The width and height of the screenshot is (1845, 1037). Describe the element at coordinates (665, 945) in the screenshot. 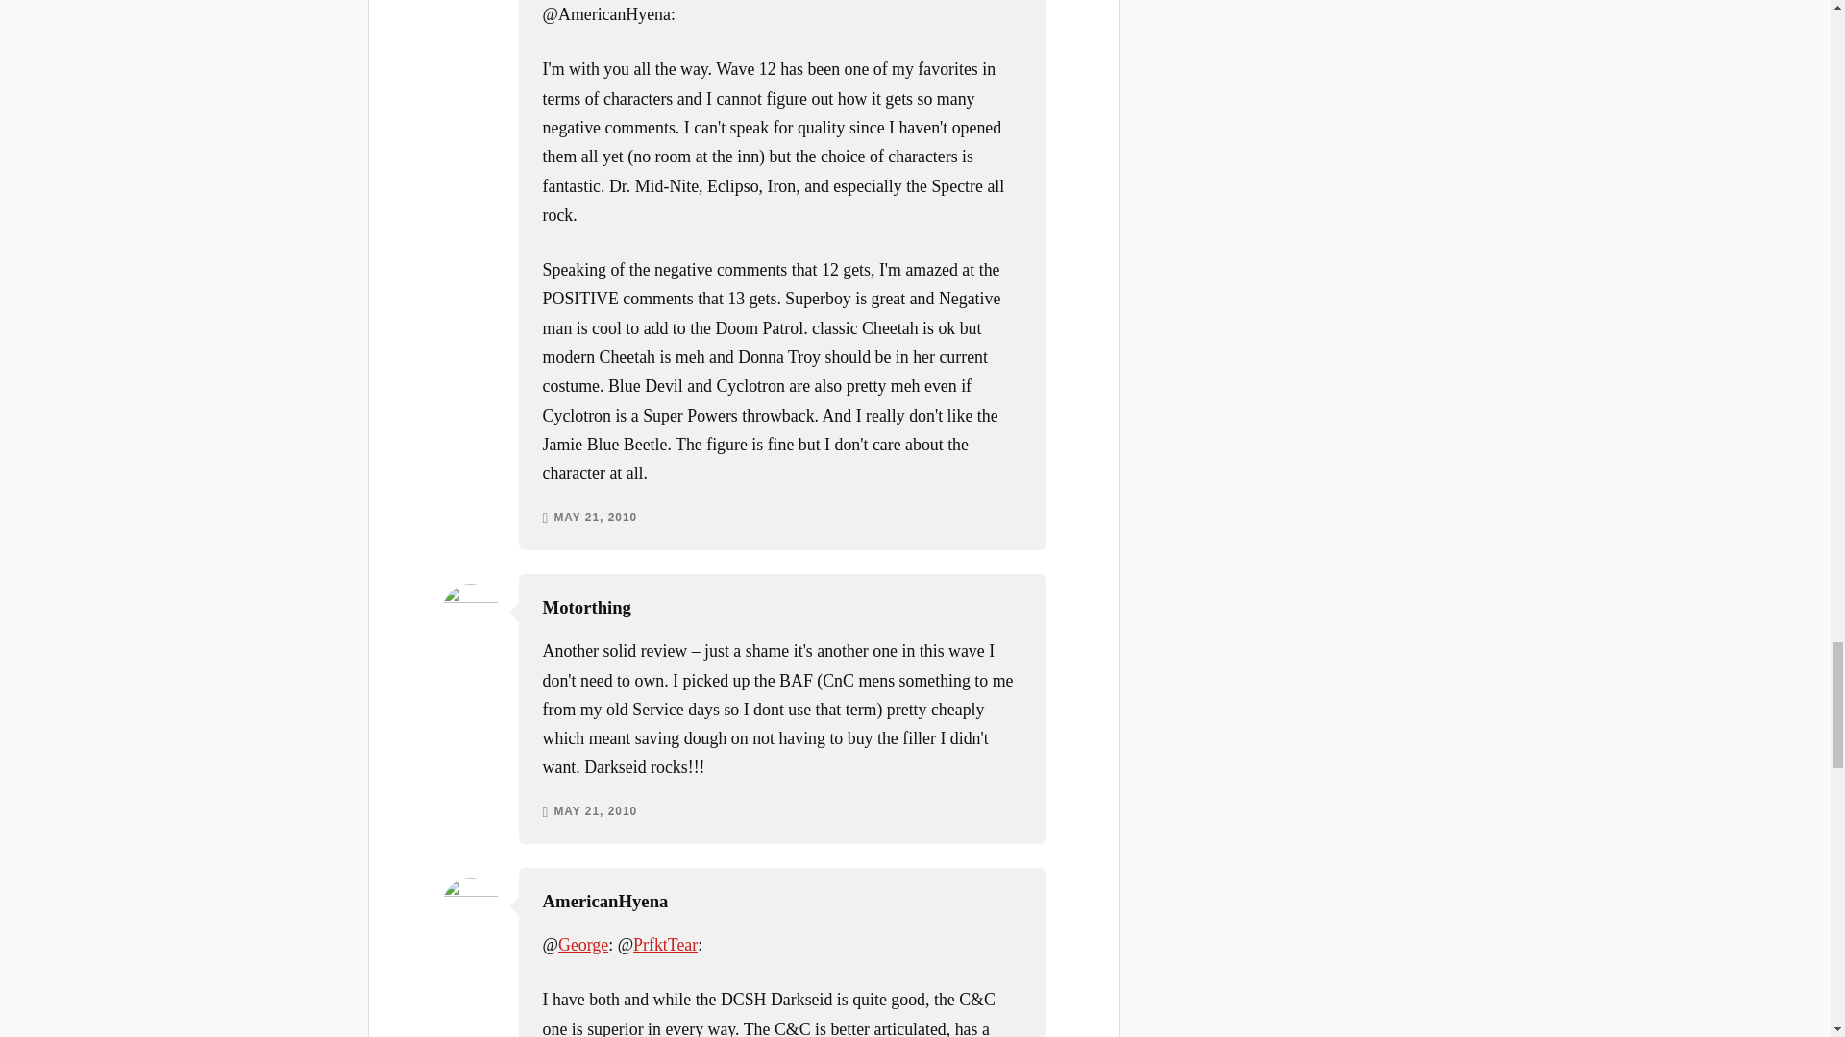

I see `PrfktTear` at that location.